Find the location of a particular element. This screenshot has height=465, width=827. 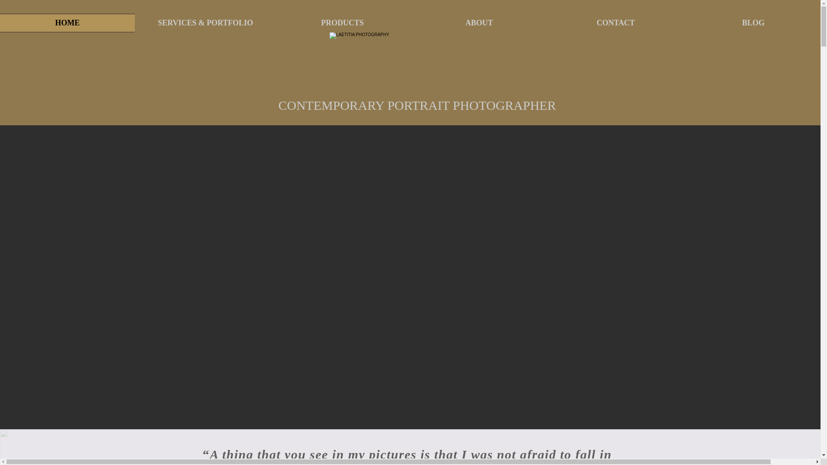

BLOG is located at coordinates (752, 23).